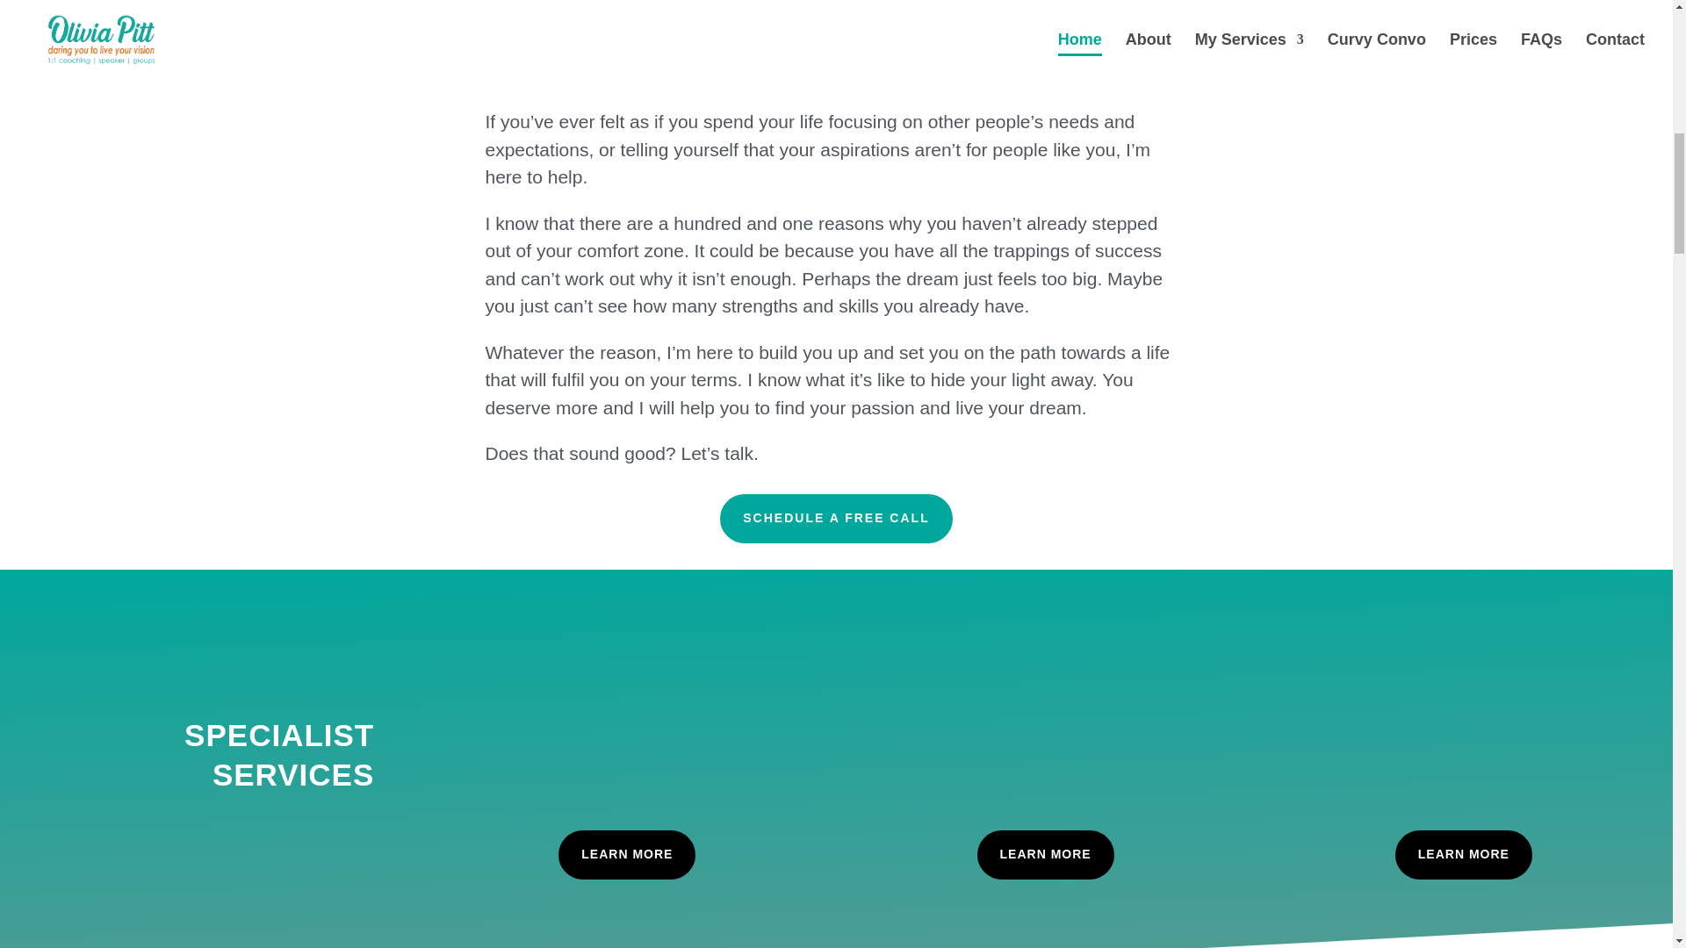 This screenshot has height=948, width=1686. What do you see at coordinates (1464, 855) in the screenshot?
I see `LEARN MORE` at bounding box center [1464, 855].